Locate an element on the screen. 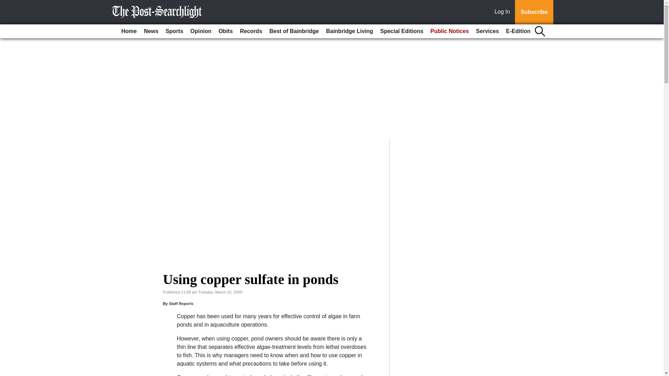  Special Editions is located at coordinates (401, 31).